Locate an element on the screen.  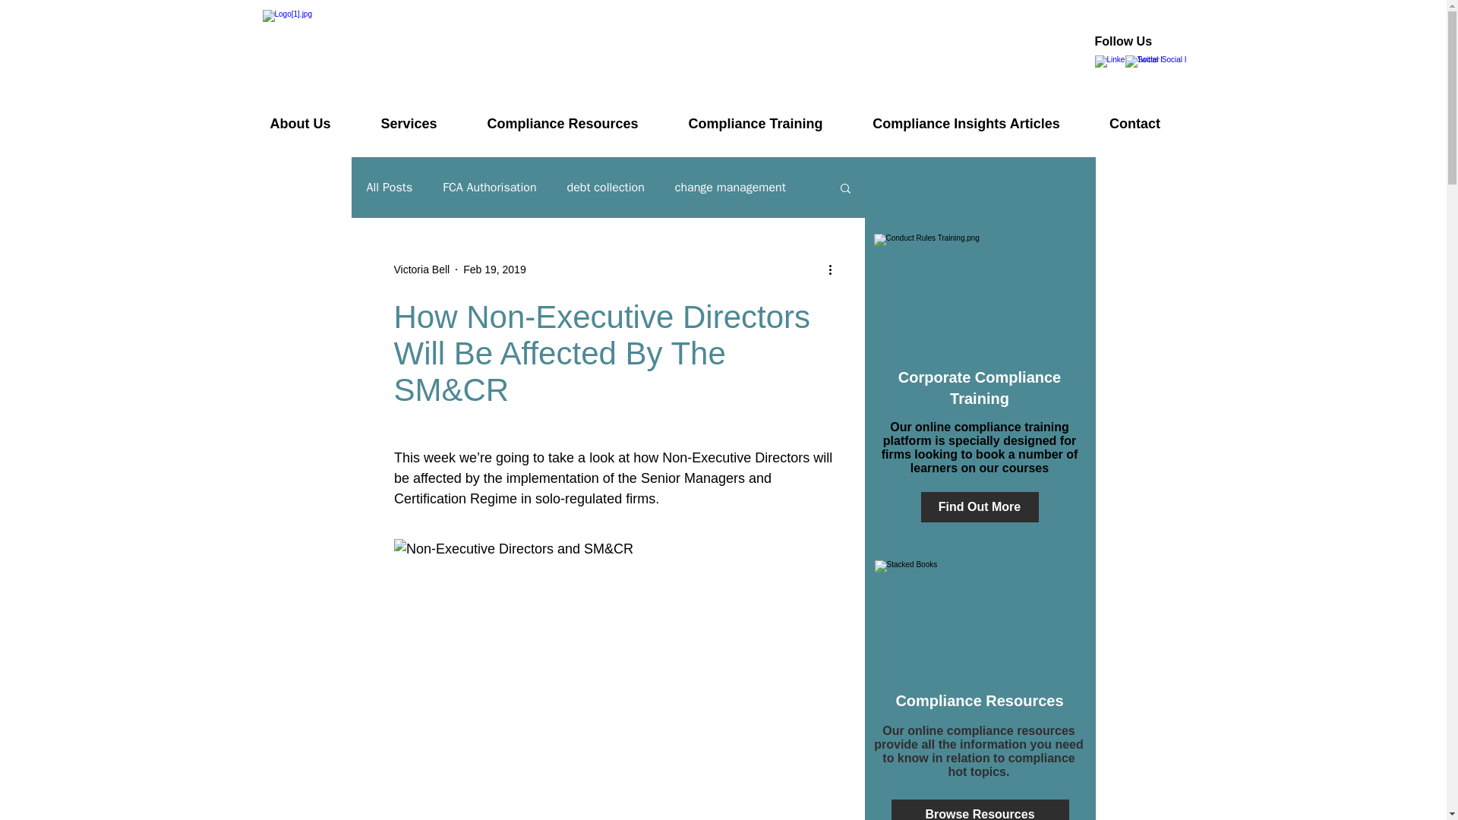
About Us is located at coordinates (300, 123).